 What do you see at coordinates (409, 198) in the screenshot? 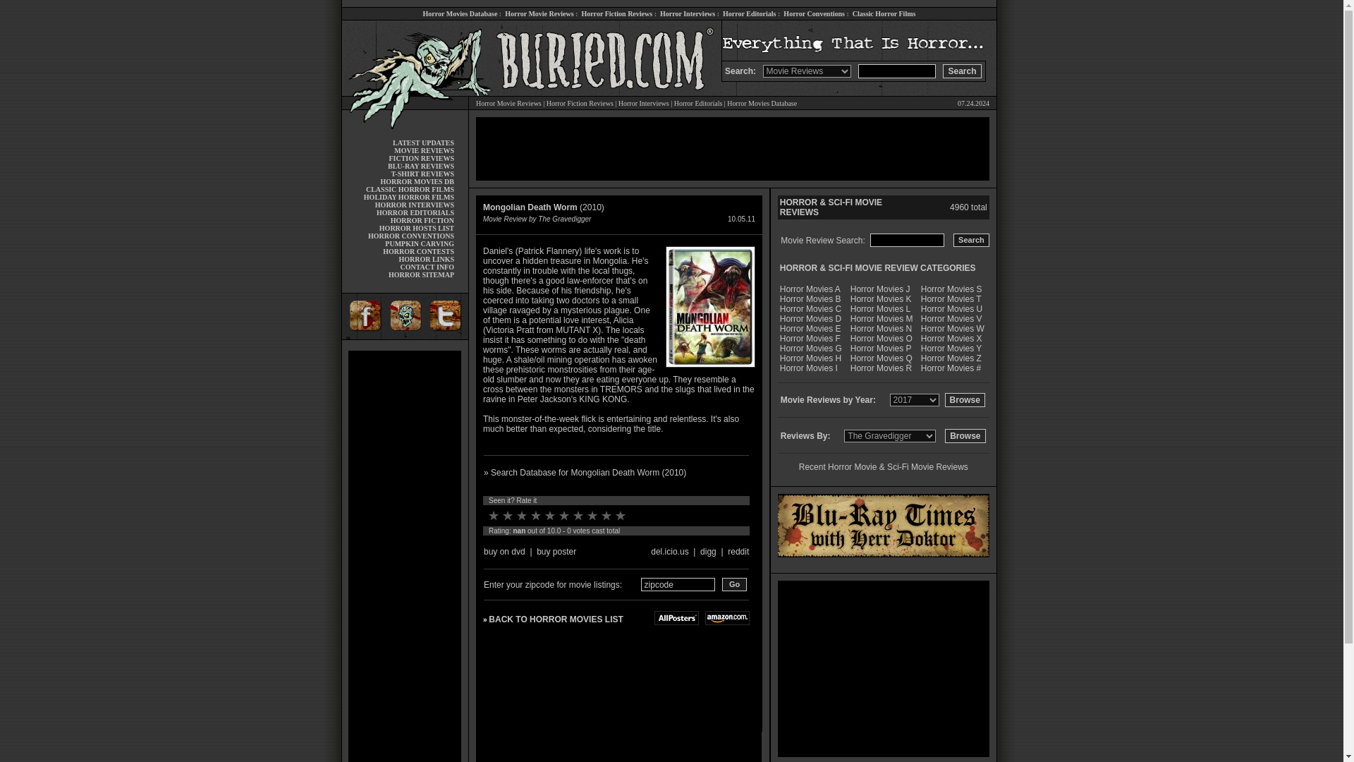
I see `HOLIDAY HORROR FILMS` at bounding box center [409, 198].